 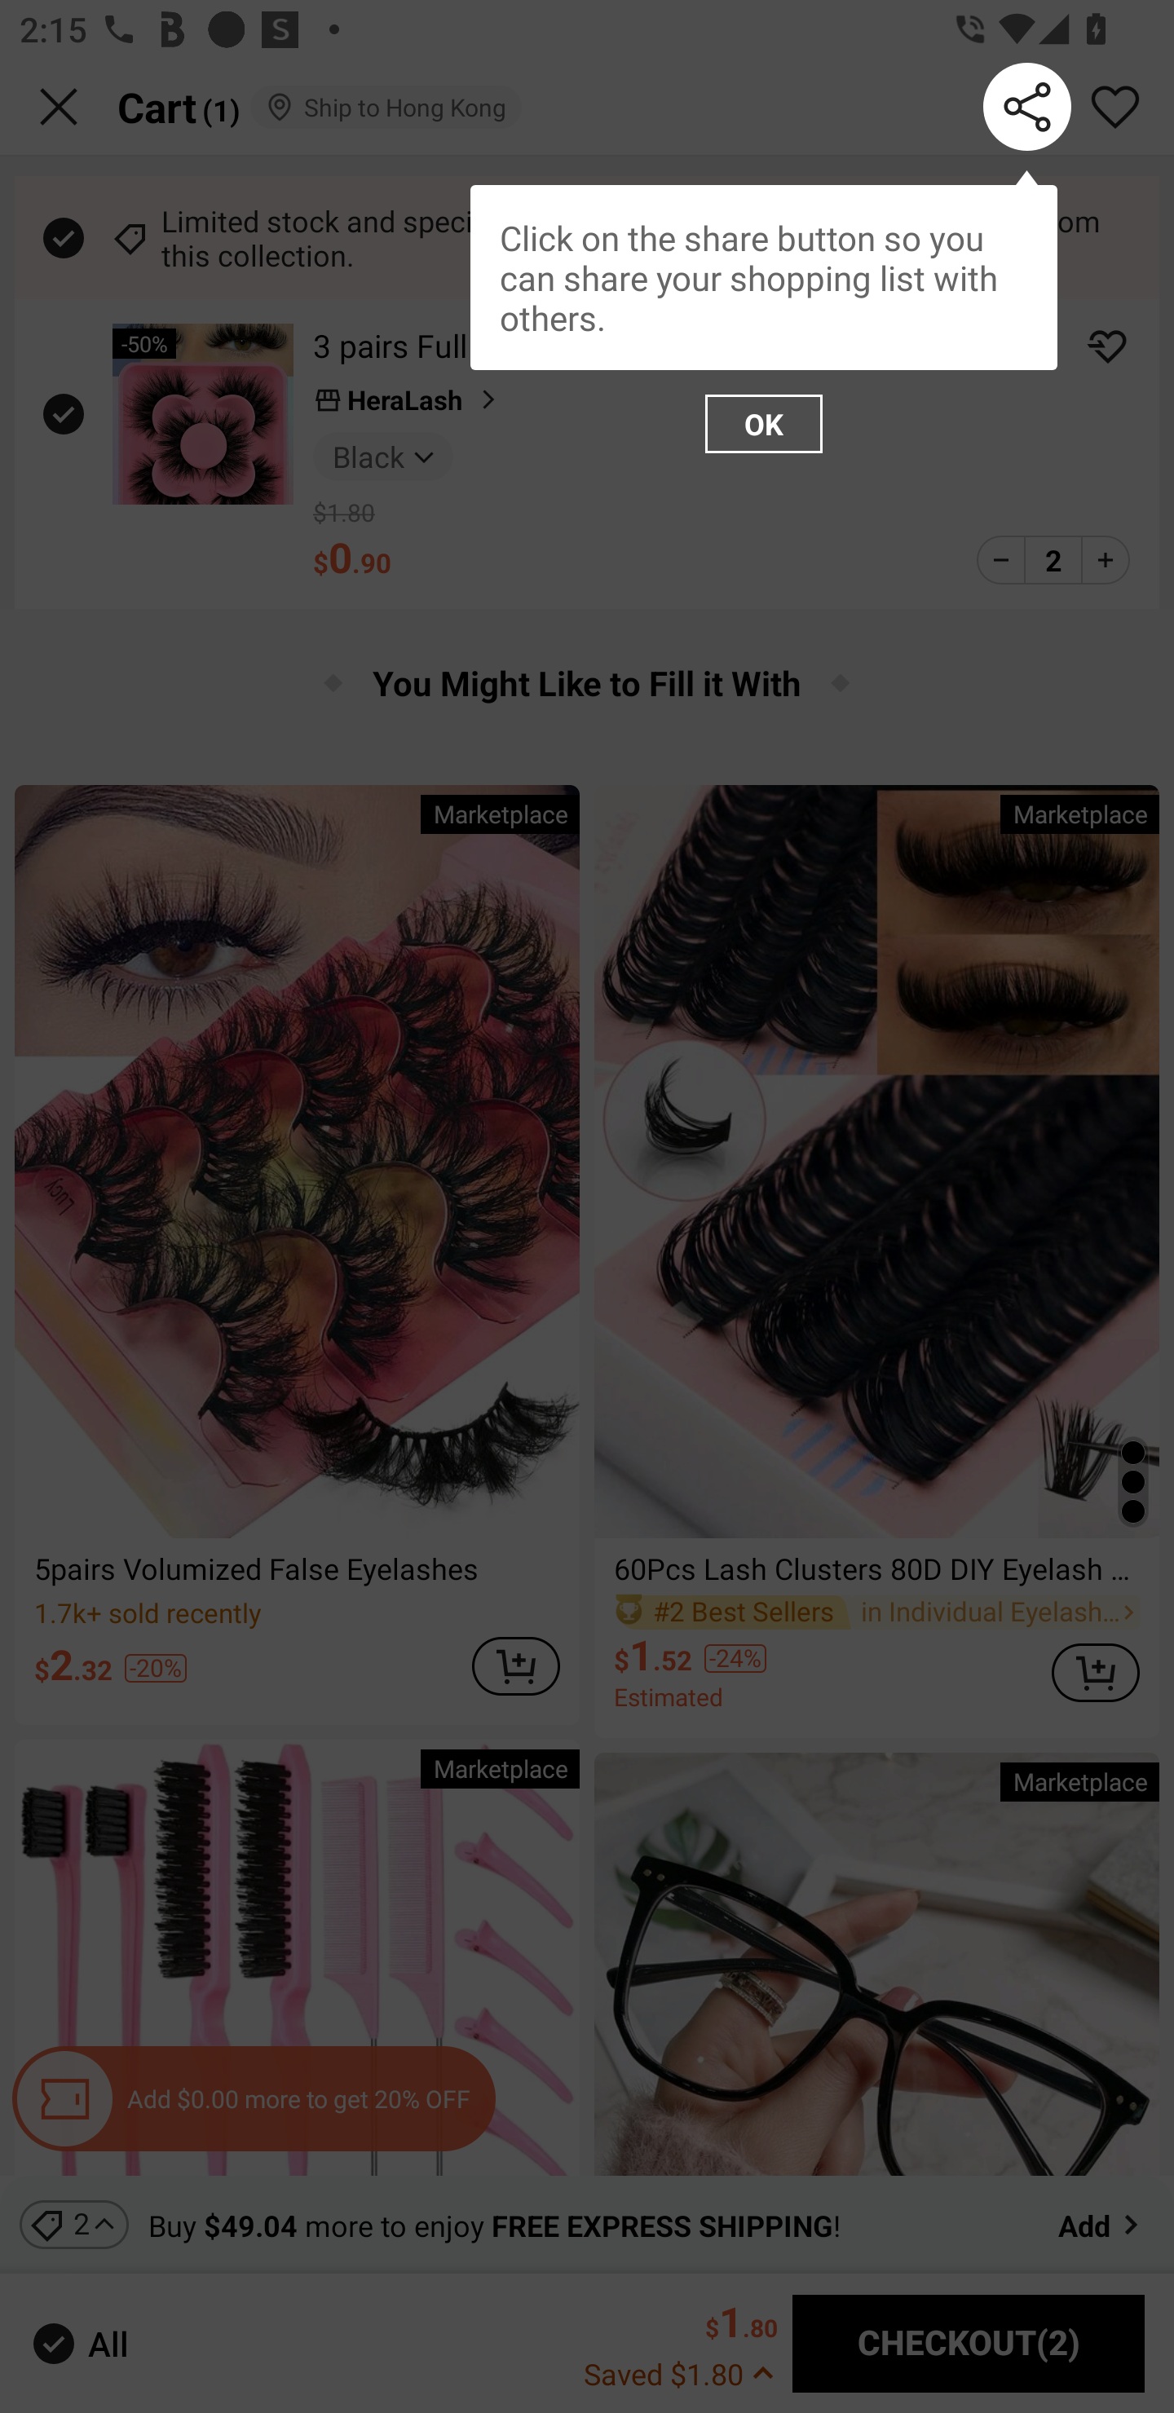 What do you see at coordinates (1027, 106) in the screenshot?
I see `Share` at bounding box center [1027, 106].